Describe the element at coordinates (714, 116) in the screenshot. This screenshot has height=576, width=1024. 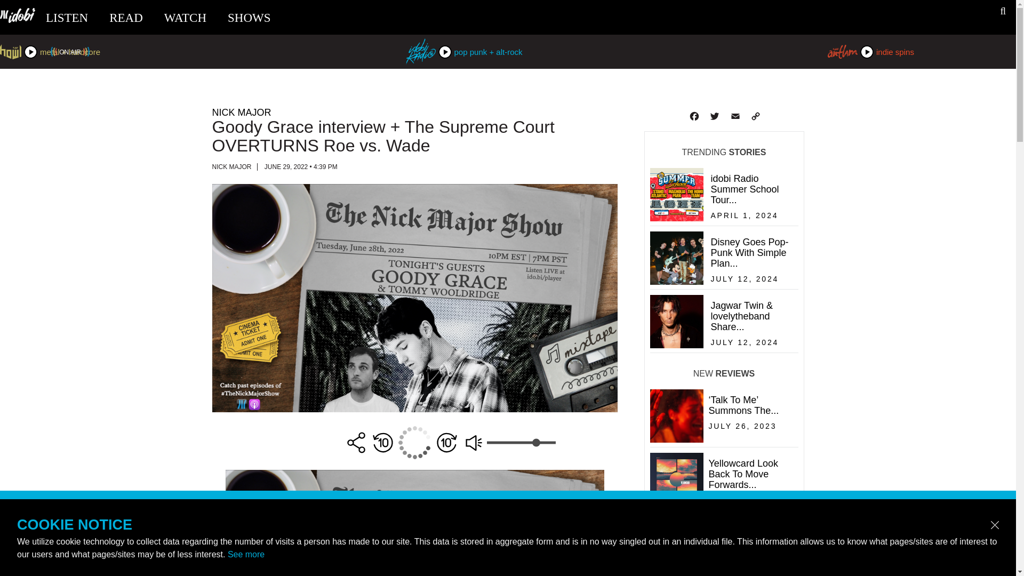
I see `LISTEN` at that location.